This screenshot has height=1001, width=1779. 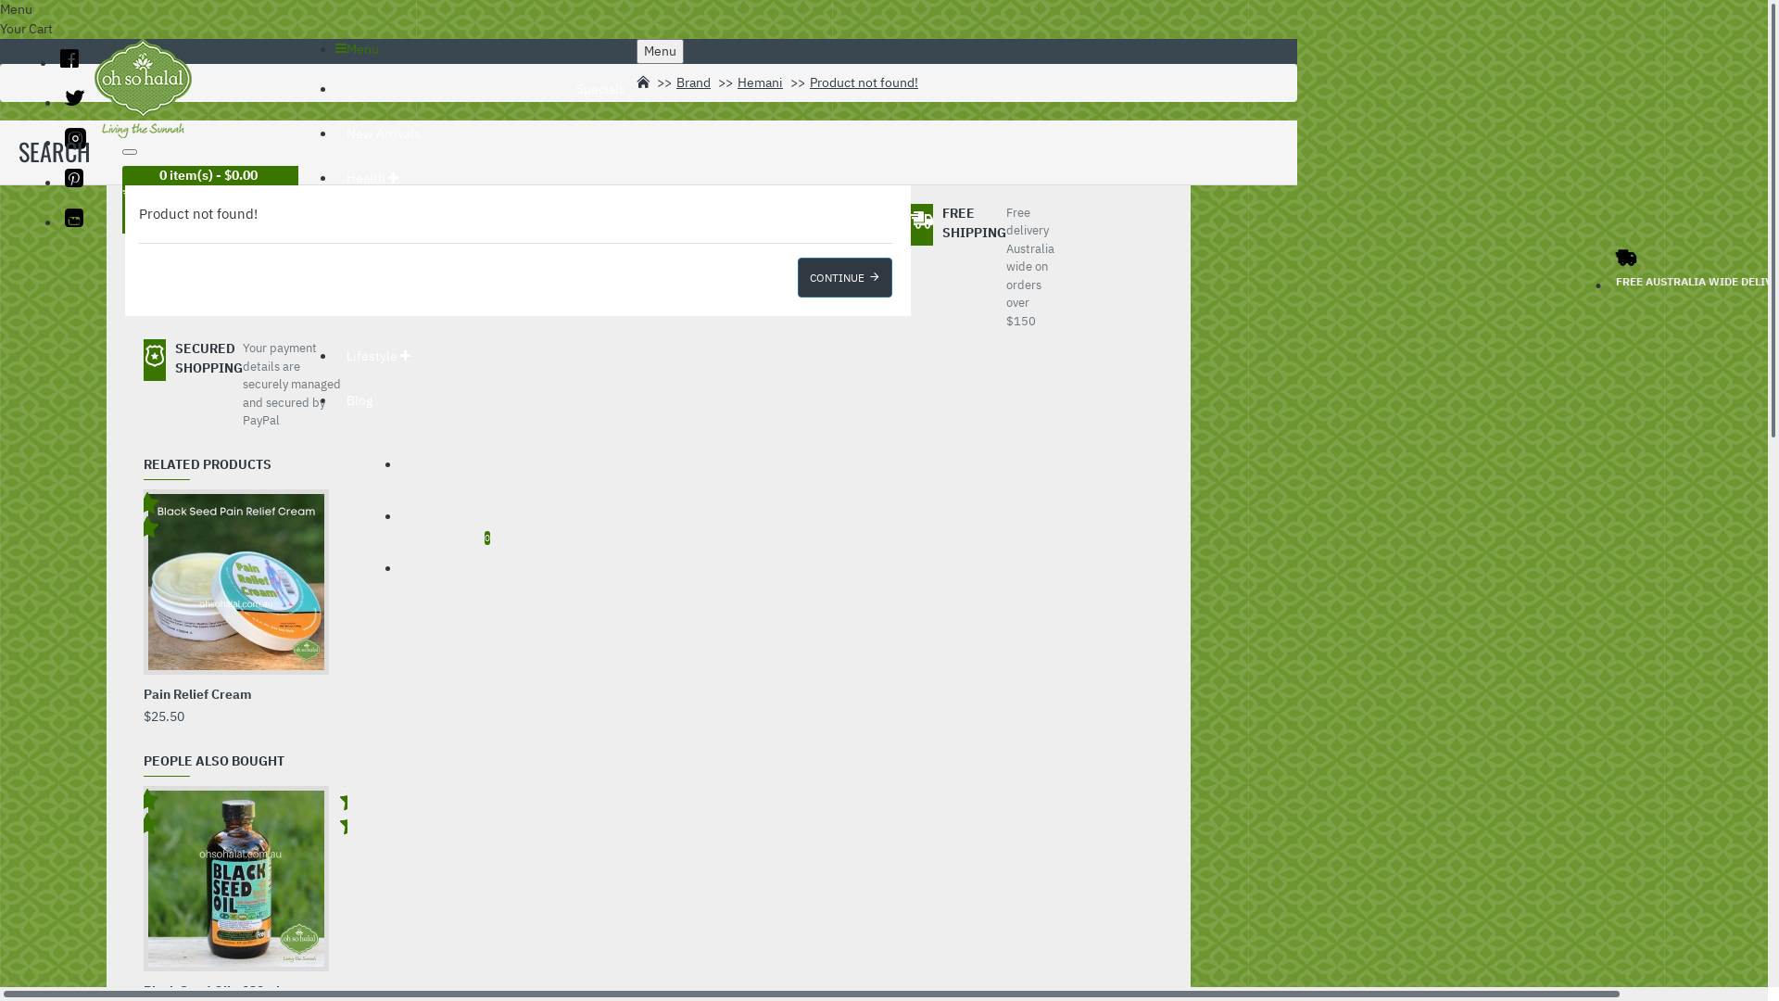 I want to click on Lifestyle, so click(x=378, y=358).